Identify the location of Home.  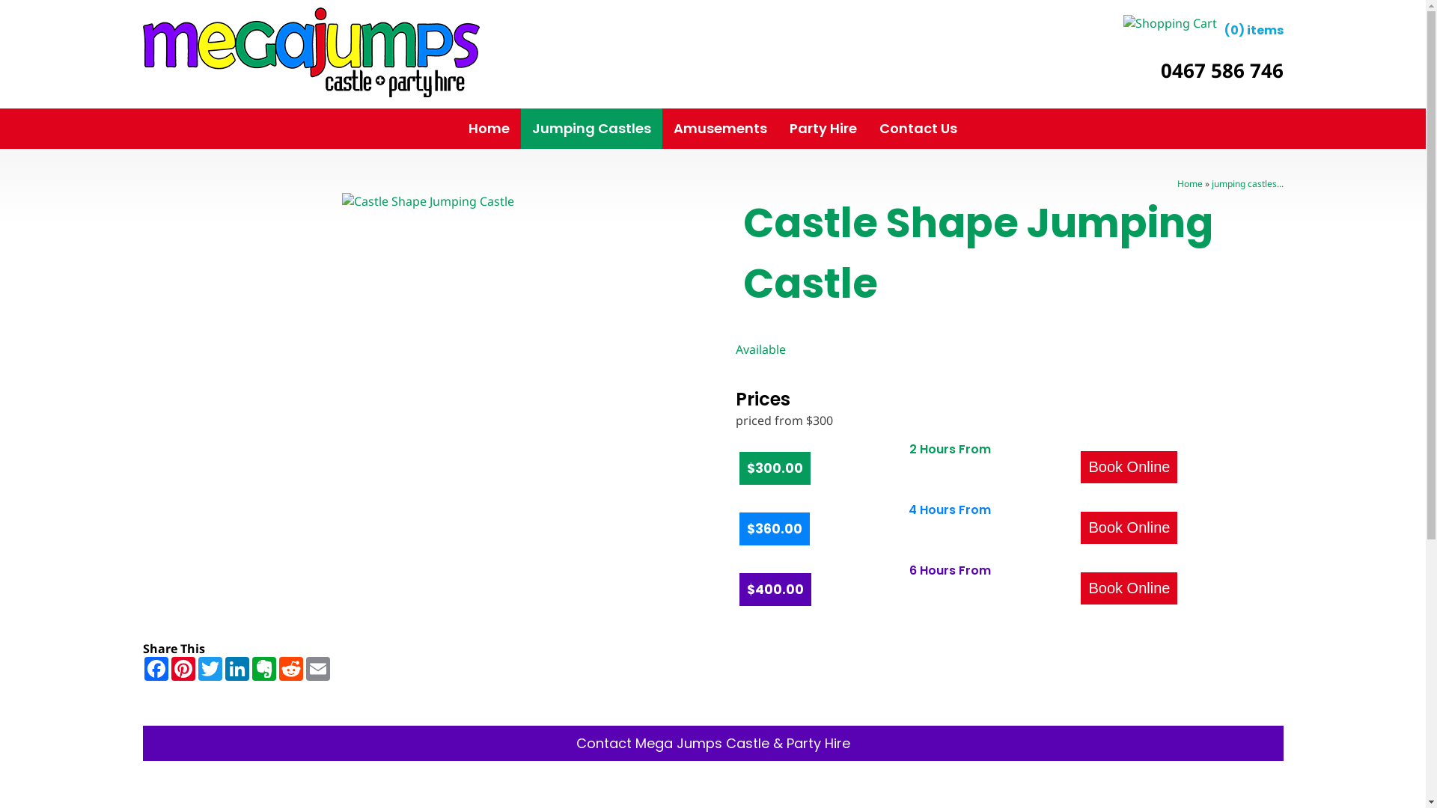
(1189, 184).